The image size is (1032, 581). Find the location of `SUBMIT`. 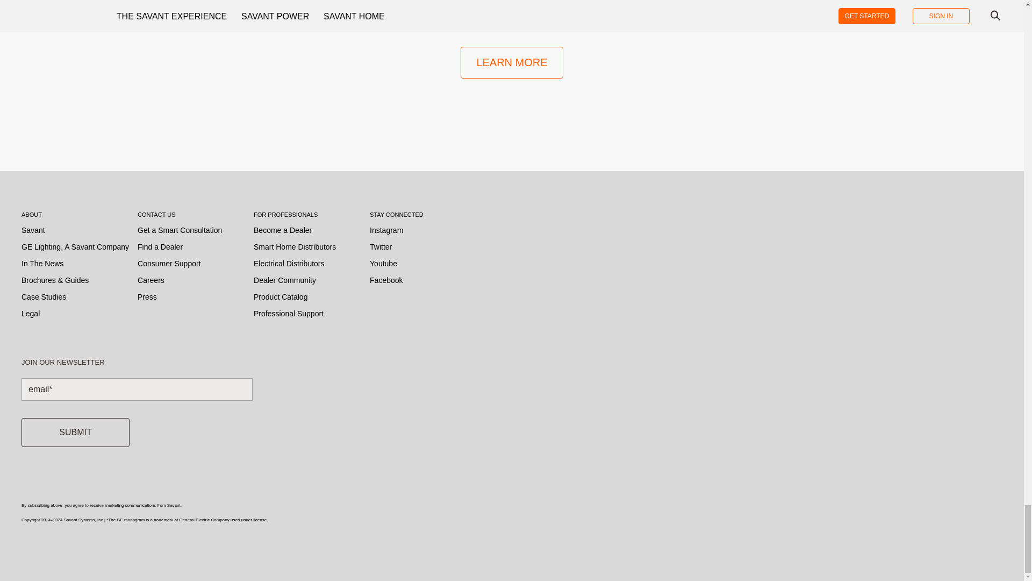

SUBMIT is located at coordinates (75, 432).